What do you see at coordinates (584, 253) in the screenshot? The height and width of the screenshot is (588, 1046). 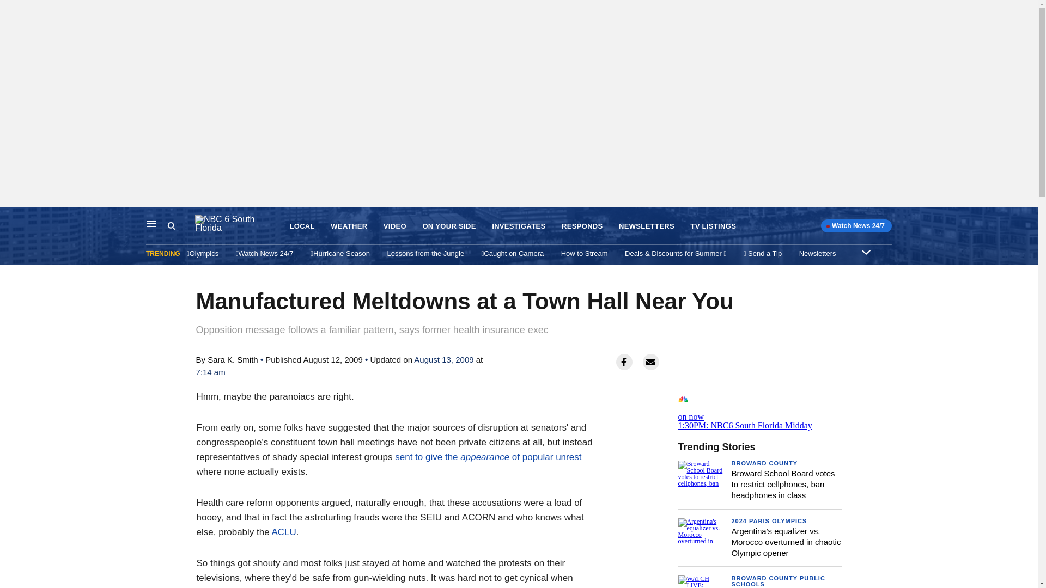 I see `How to Stream` at bounding box center [584, 253].